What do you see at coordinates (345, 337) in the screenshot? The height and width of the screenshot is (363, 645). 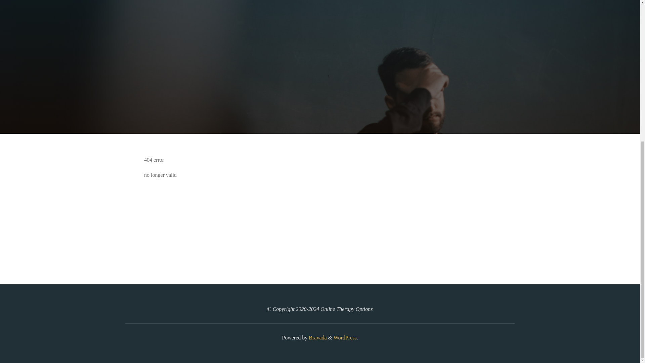 I see `Semantic Personal Publishing Platform` at bounding box center [345, 337].